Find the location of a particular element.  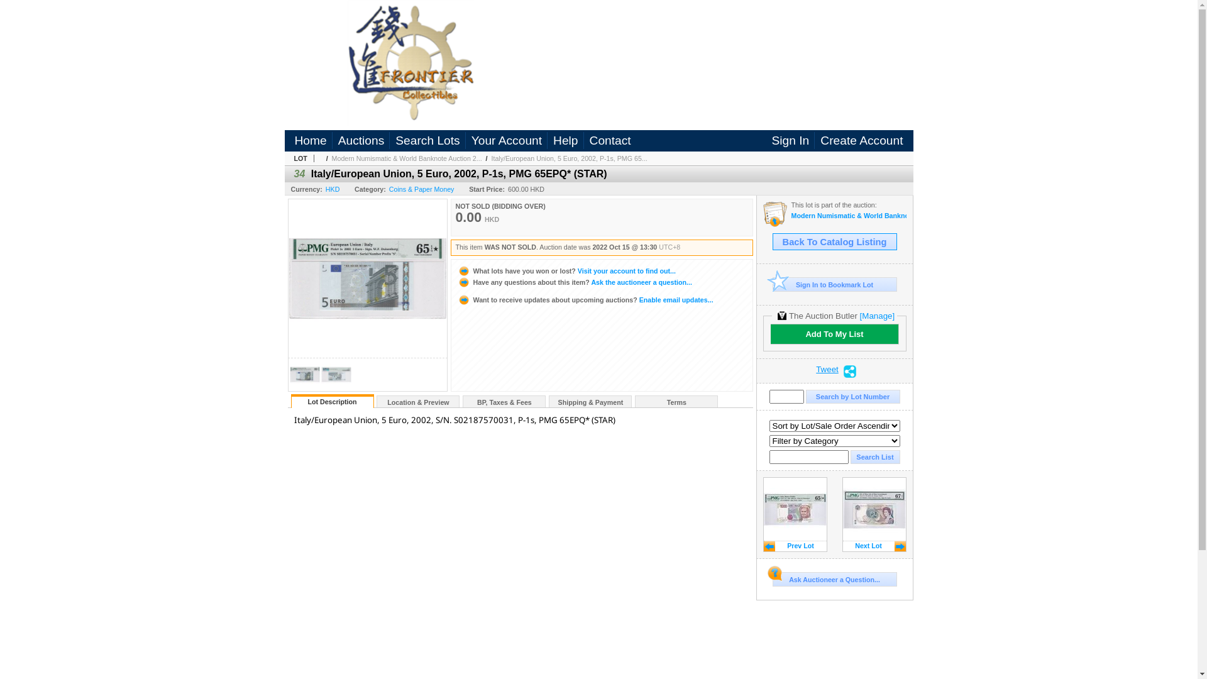

[Manage]  is located at coordinates (878, 316).